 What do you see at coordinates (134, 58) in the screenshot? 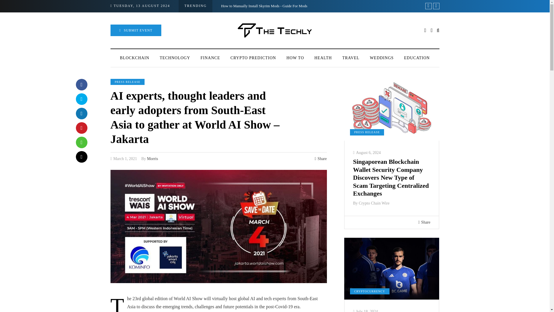
I see `BLOCKCHAIN` at bounding box center [134, 58].